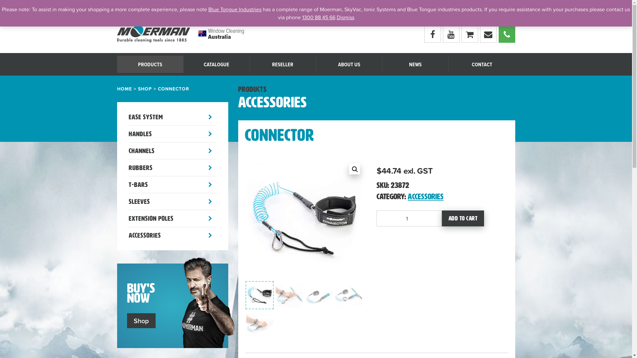 The image size is (637, 358). I want to click on toggle sub-menu, so click(210, 218).